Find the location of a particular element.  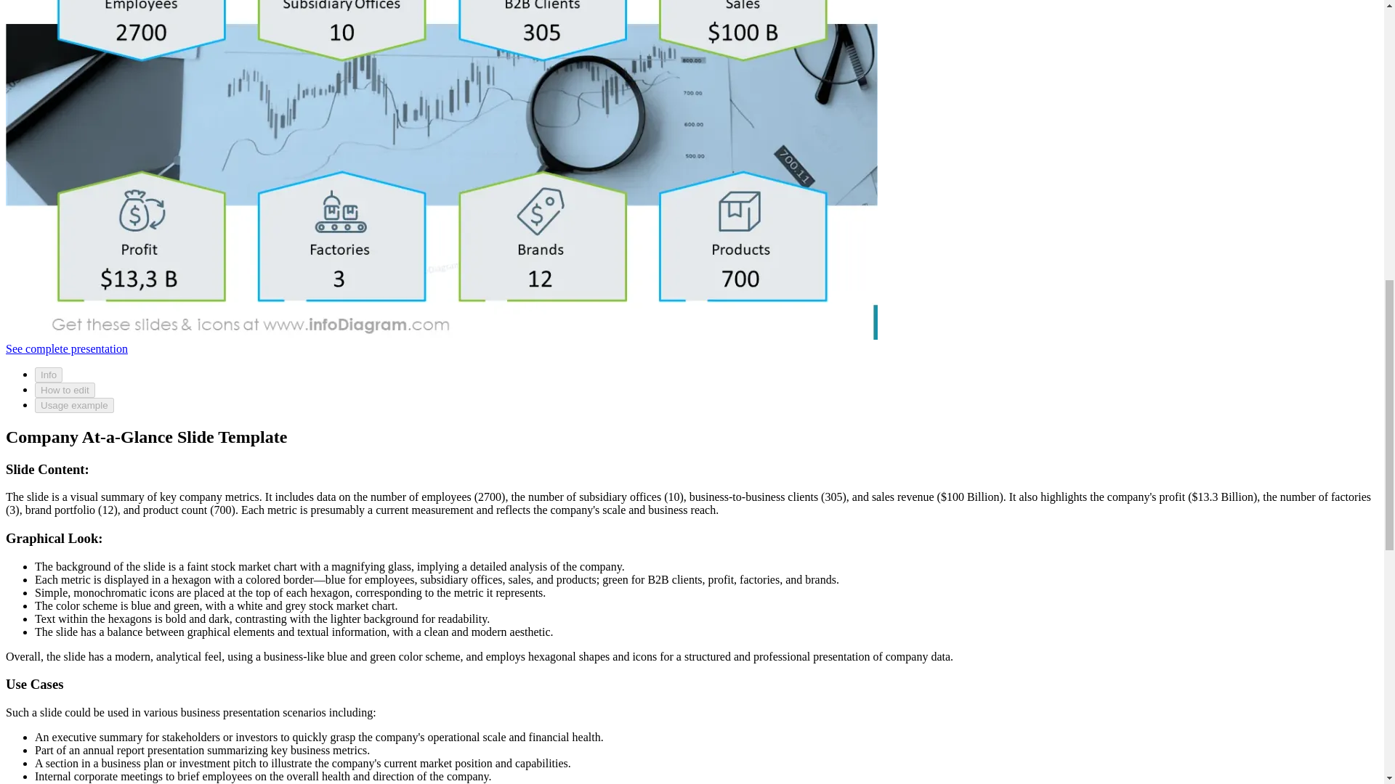

Info is located at coordinates (49, 375).